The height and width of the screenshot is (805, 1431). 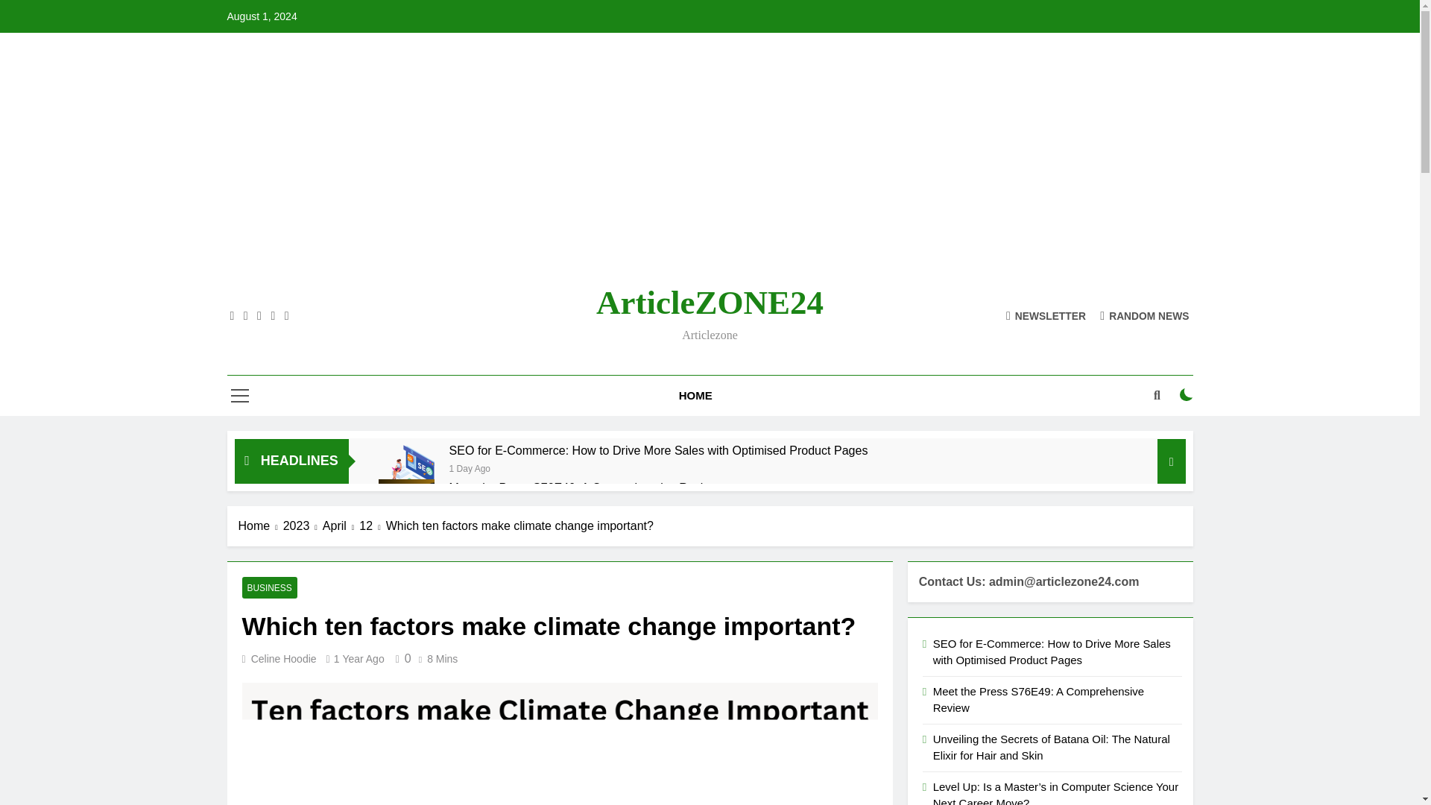 What do you see at coordinates (696, 396) in the screenshot?
I see `HOME` at bounding box center [696, 396].